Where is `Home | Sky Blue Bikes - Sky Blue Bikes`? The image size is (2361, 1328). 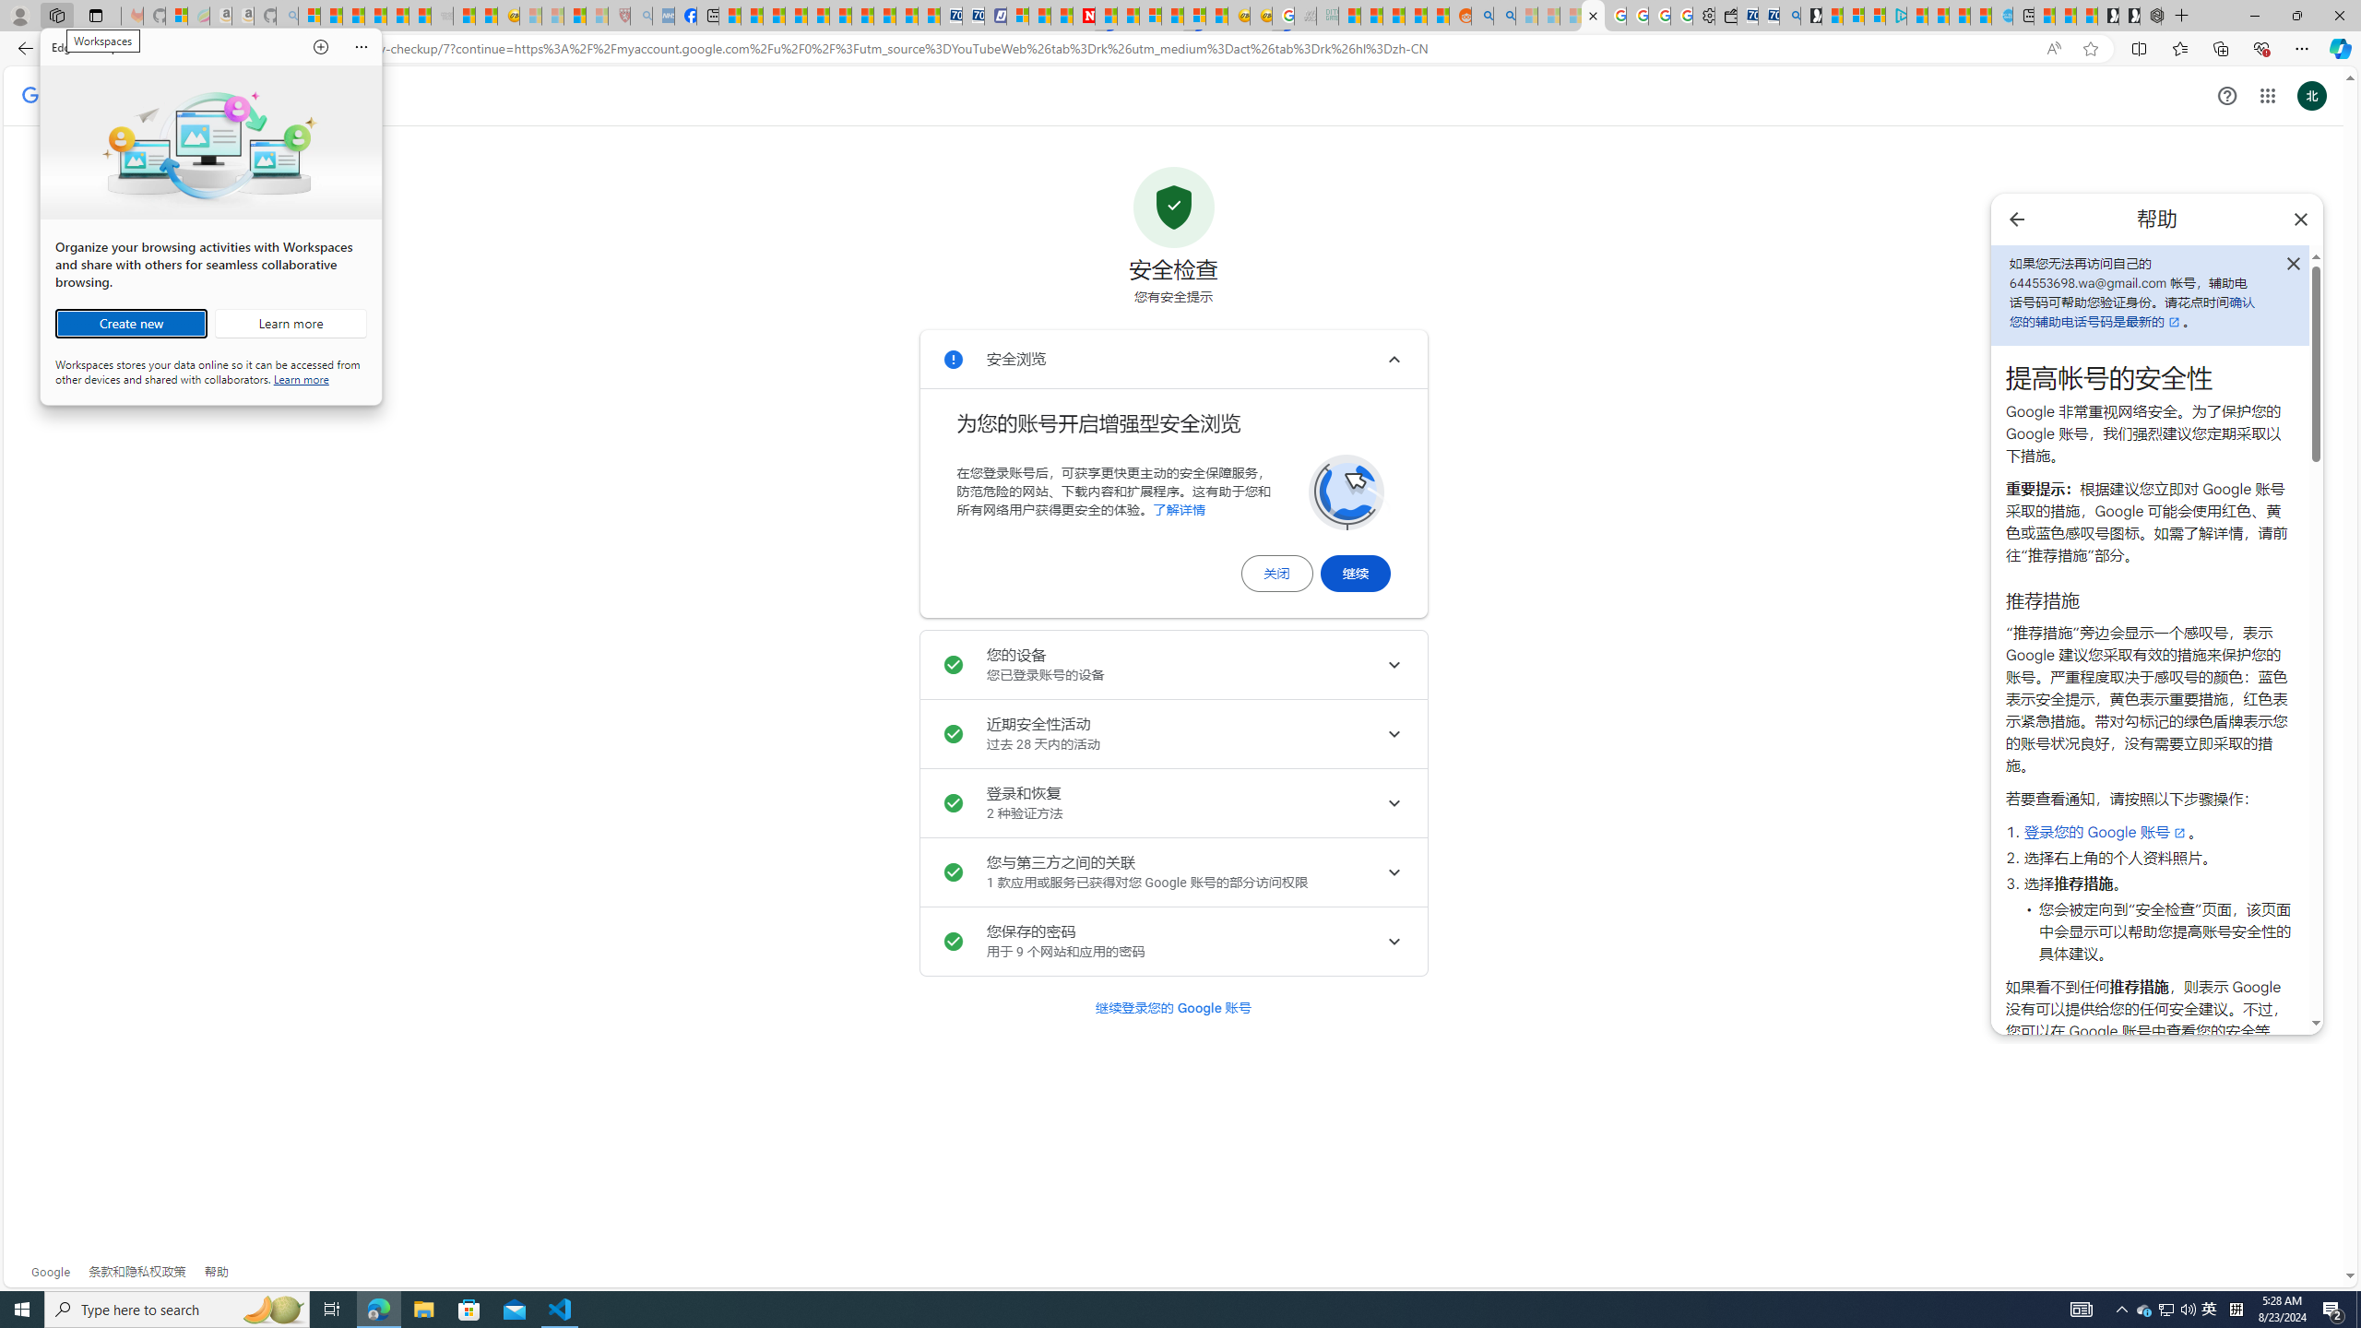
Home | Sky Blue Bikes - Sky Blue Bikes is located at coordinates (2001, 16).